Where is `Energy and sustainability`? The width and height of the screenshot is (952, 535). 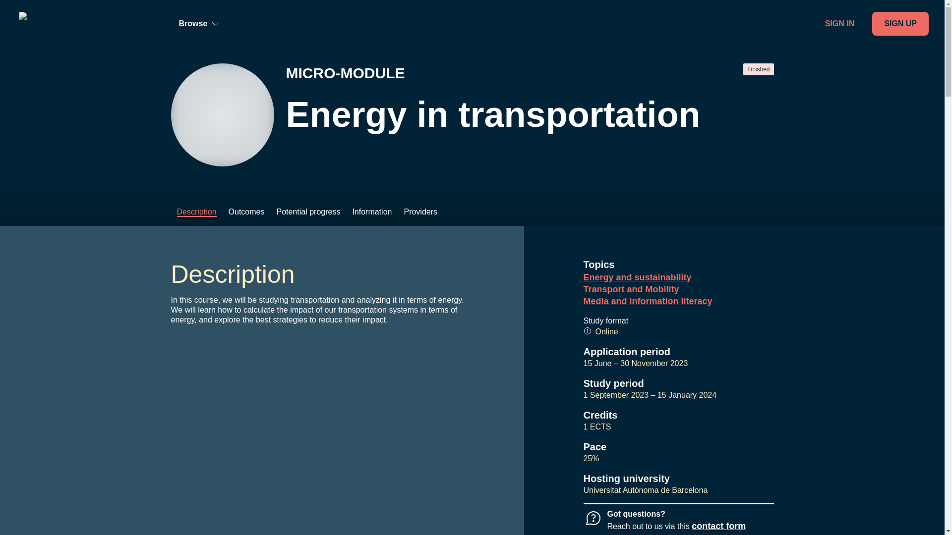
Energy and sustainability is located at coordinates (678, 277).